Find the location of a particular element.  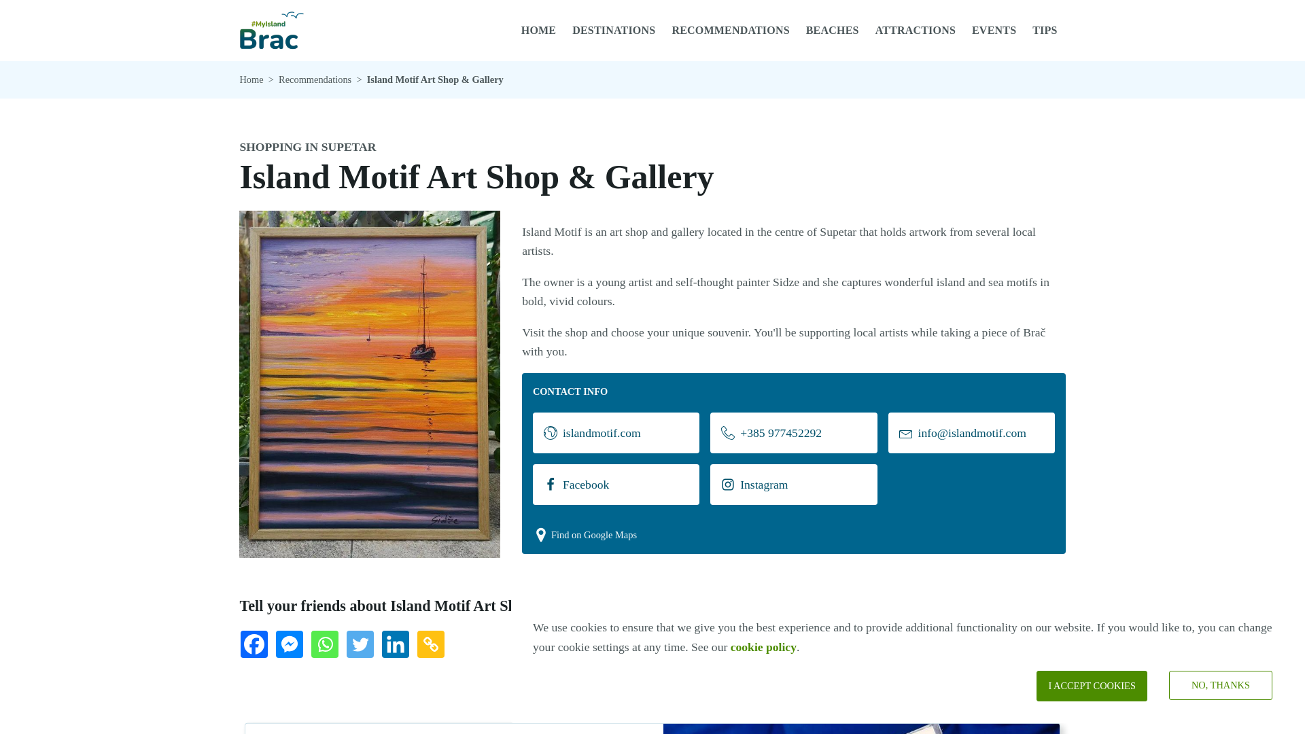

Recommendations is located at coordinates (315, 79).